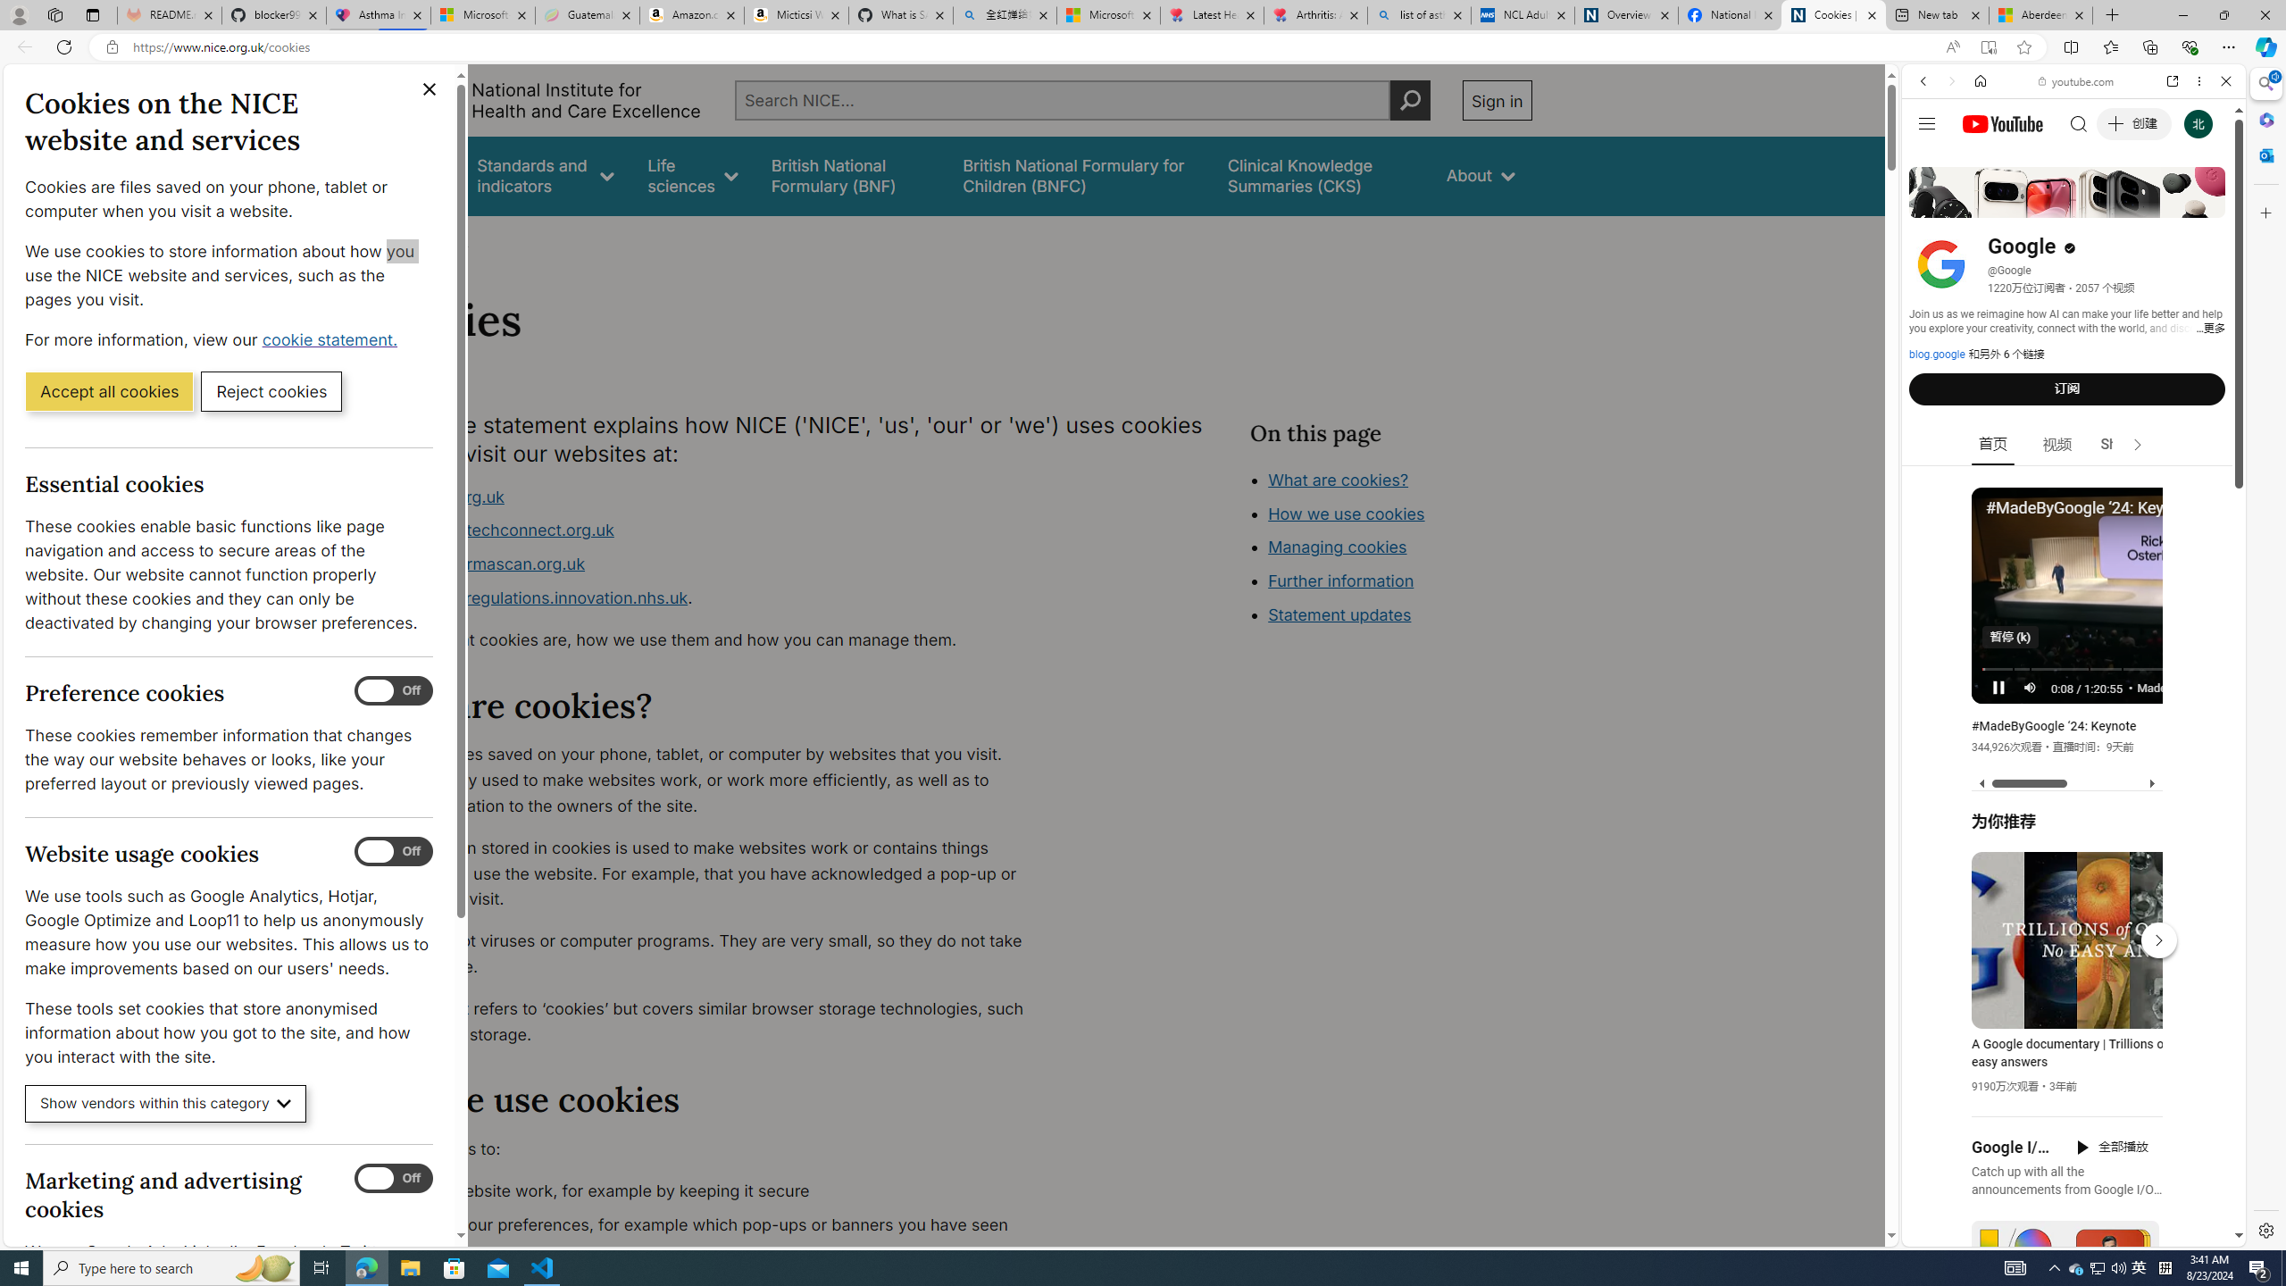 The width and height of the screenshot is (2286, 1286). What do you see at coordinates (1961, 1232) in the screenshot?
I see `US[ju]` at bounding box center [1961, 1232].